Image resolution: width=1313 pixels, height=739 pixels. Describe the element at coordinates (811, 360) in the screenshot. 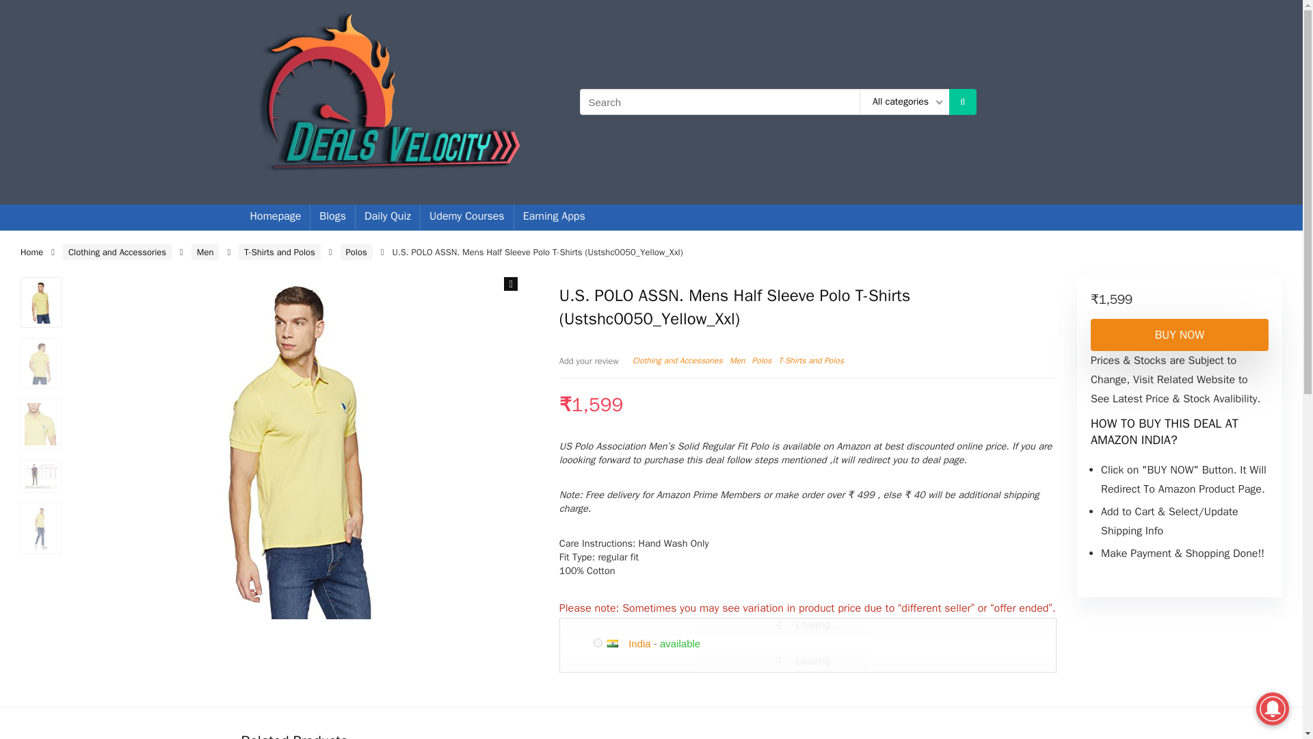

I see `T-Shirts and Polos` at that location.